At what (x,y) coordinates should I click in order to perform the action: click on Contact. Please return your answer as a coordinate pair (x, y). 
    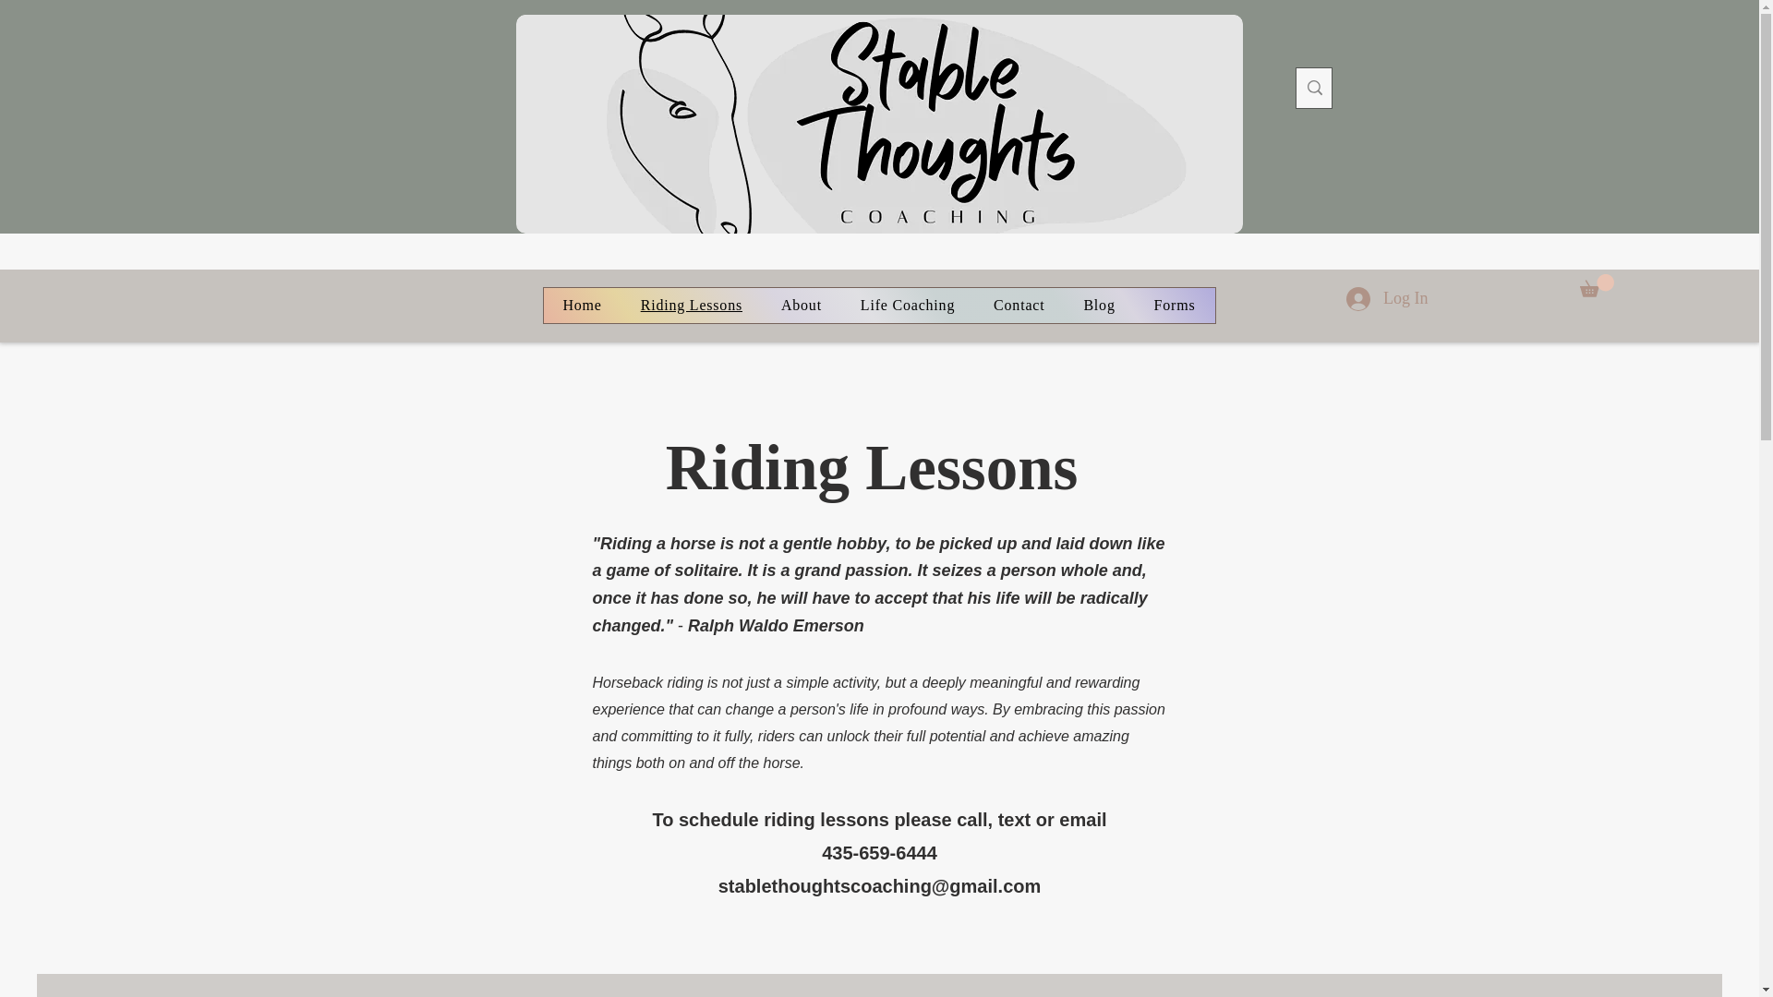
    Looking at the image, I should click on (1019, 305).